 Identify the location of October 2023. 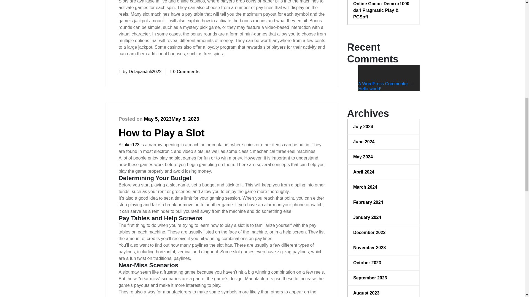
(384, 263).